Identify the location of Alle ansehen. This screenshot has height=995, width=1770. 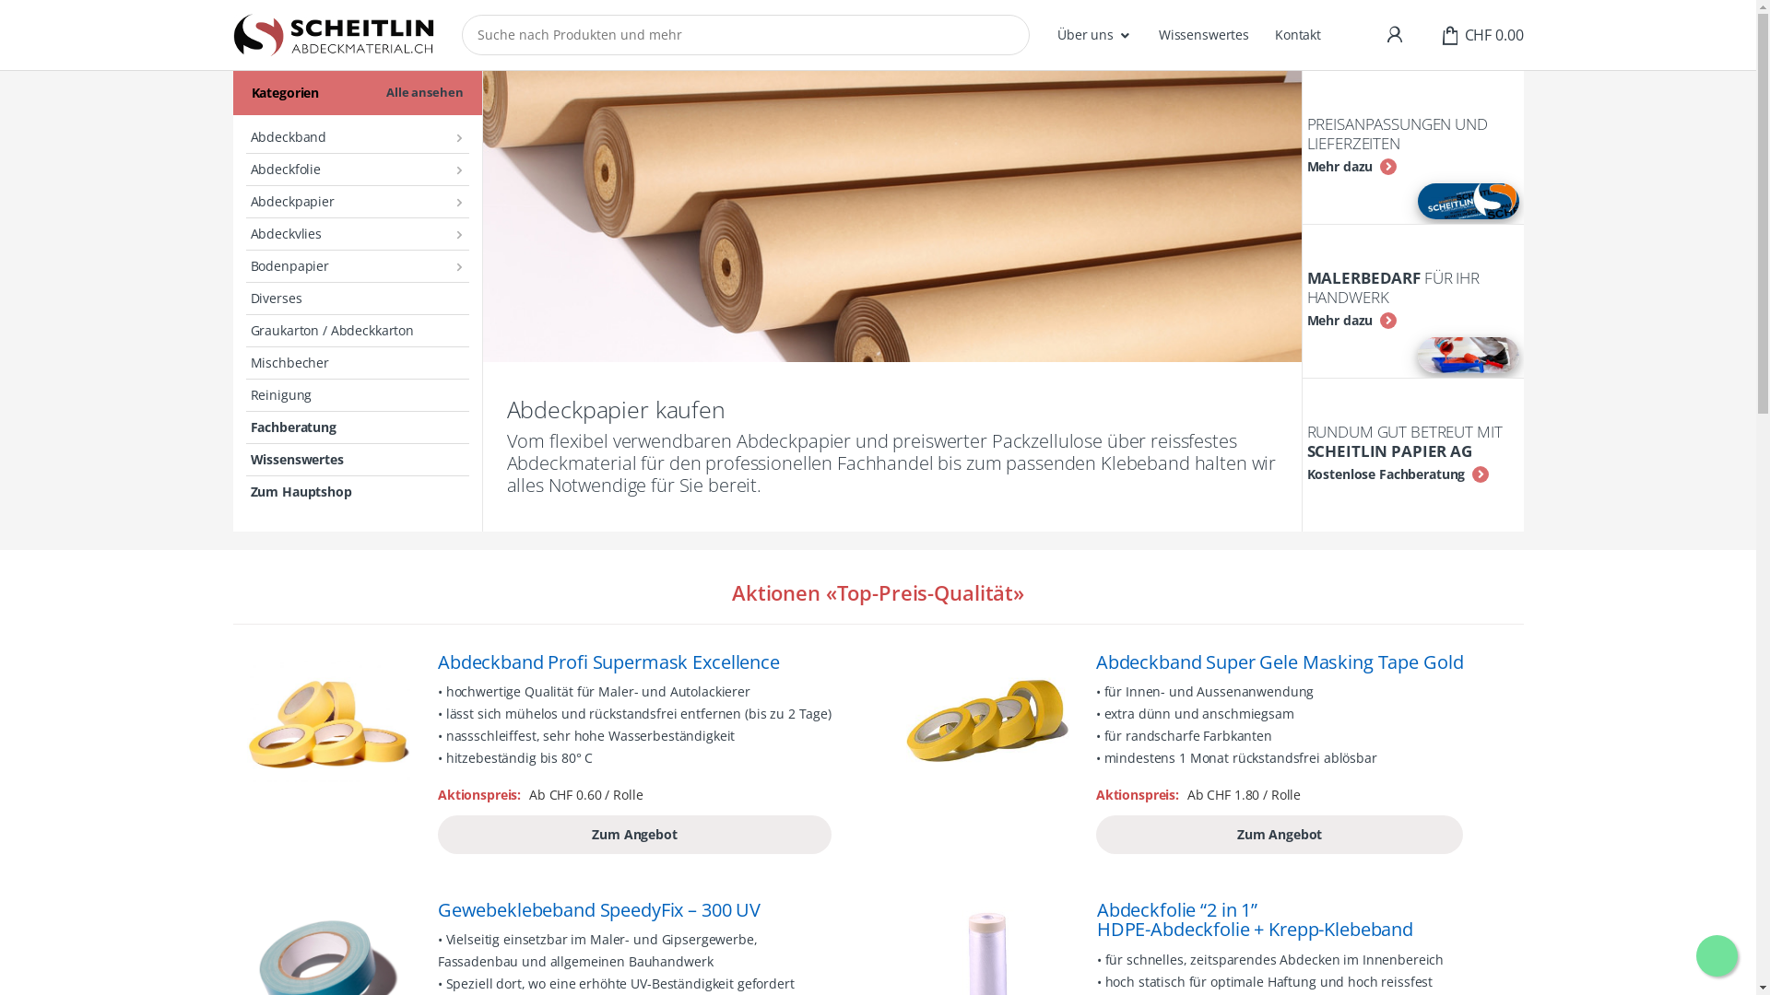
(424, 93).